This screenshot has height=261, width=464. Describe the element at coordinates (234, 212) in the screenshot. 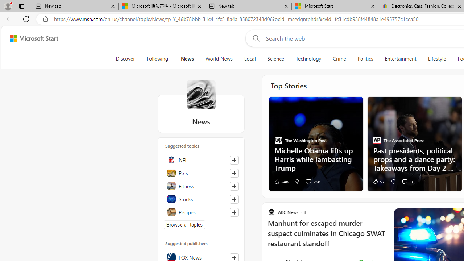

I see `Follow this topic` at that location.